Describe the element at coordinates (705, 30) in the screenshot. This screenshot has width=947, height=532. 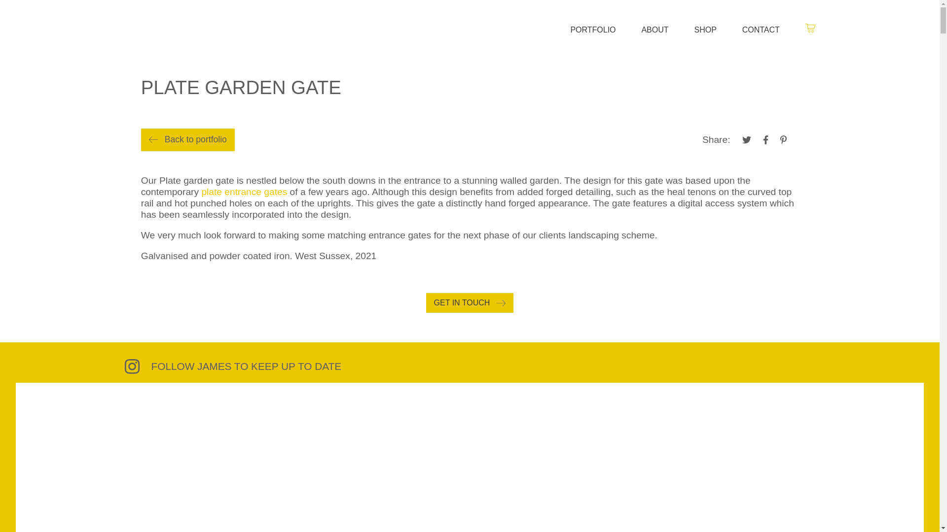
I see `SHOP` at that location.